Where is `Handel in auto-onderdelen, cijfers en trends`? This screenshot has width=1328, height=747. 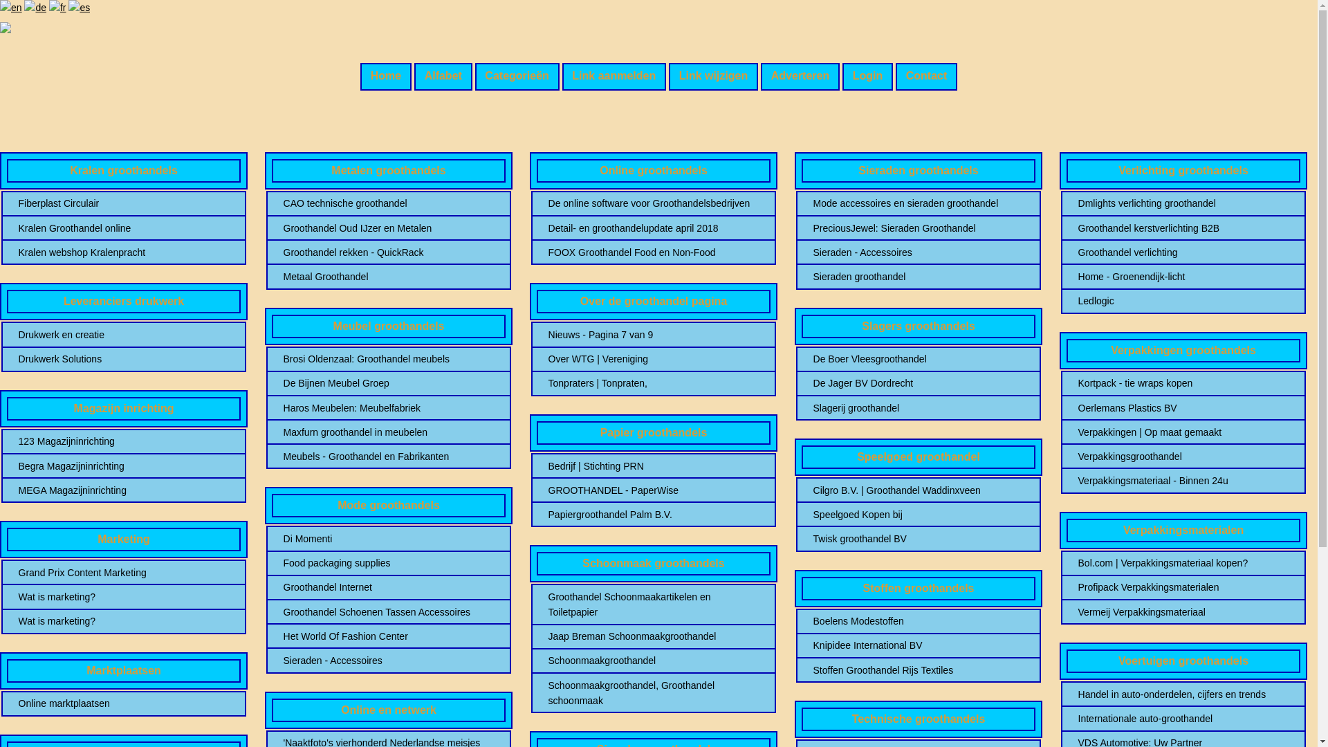 Handel in auto-onderdelen, cijfers en trends is located at coordinates (1184, 694).